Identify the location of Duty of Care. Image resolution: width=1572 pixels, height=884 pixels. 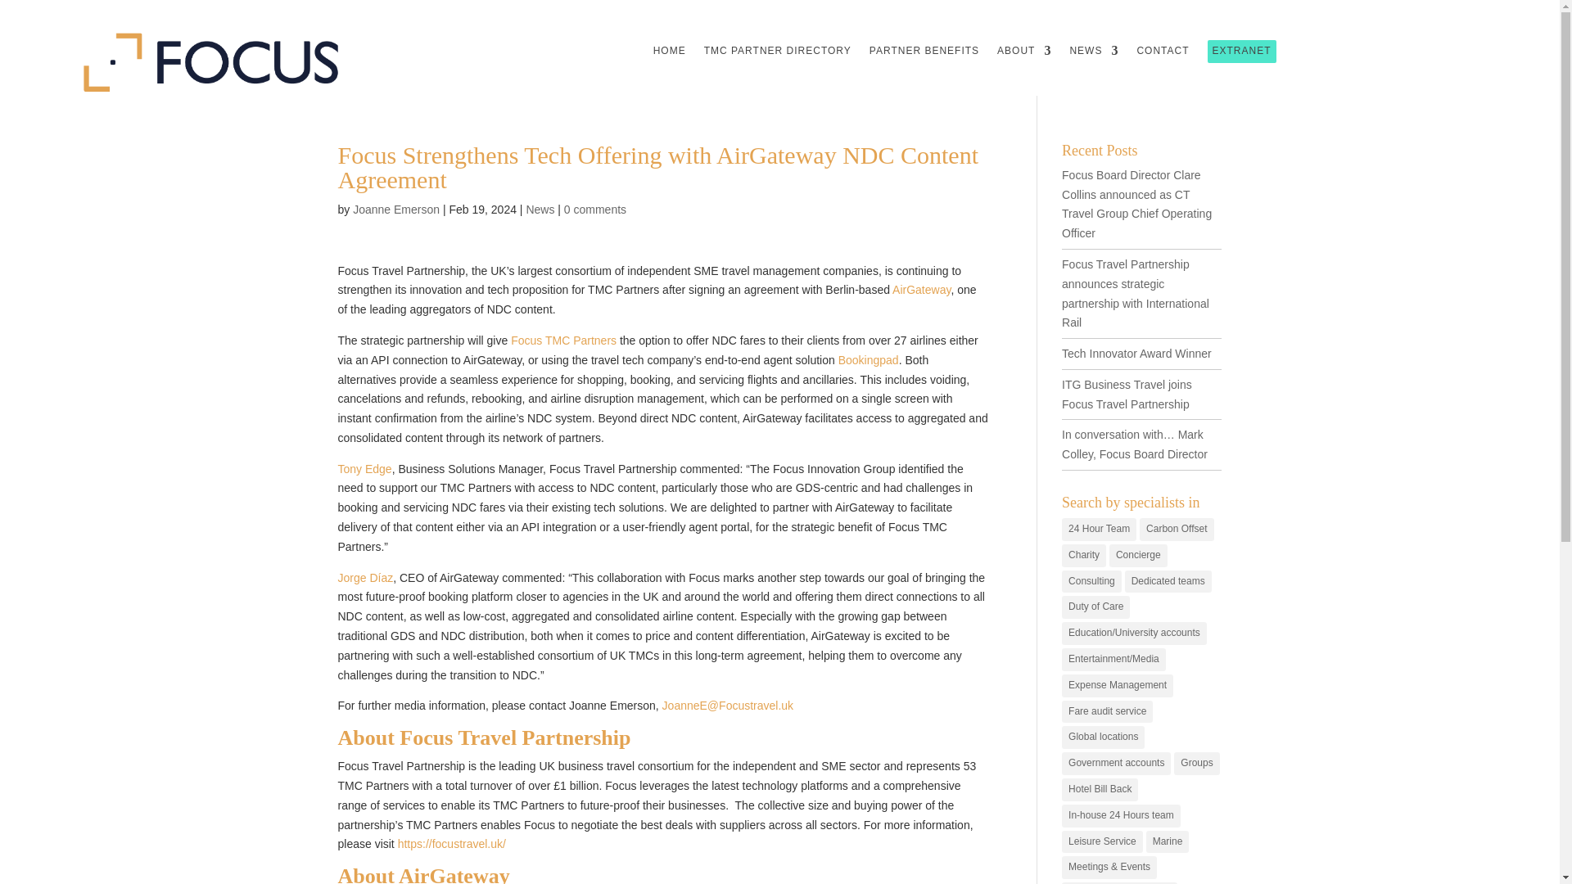
(1095, 607).